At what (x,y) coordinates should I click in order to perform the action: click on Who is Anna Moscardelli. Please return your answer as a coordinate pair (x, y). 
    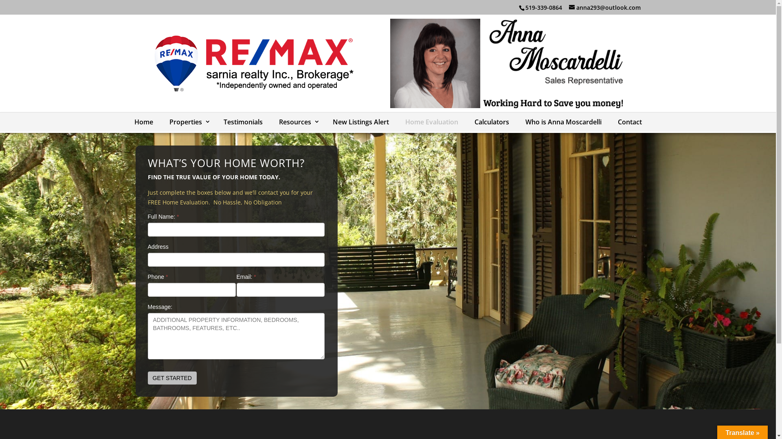
    Looking at the image, I should click on (564, 122).